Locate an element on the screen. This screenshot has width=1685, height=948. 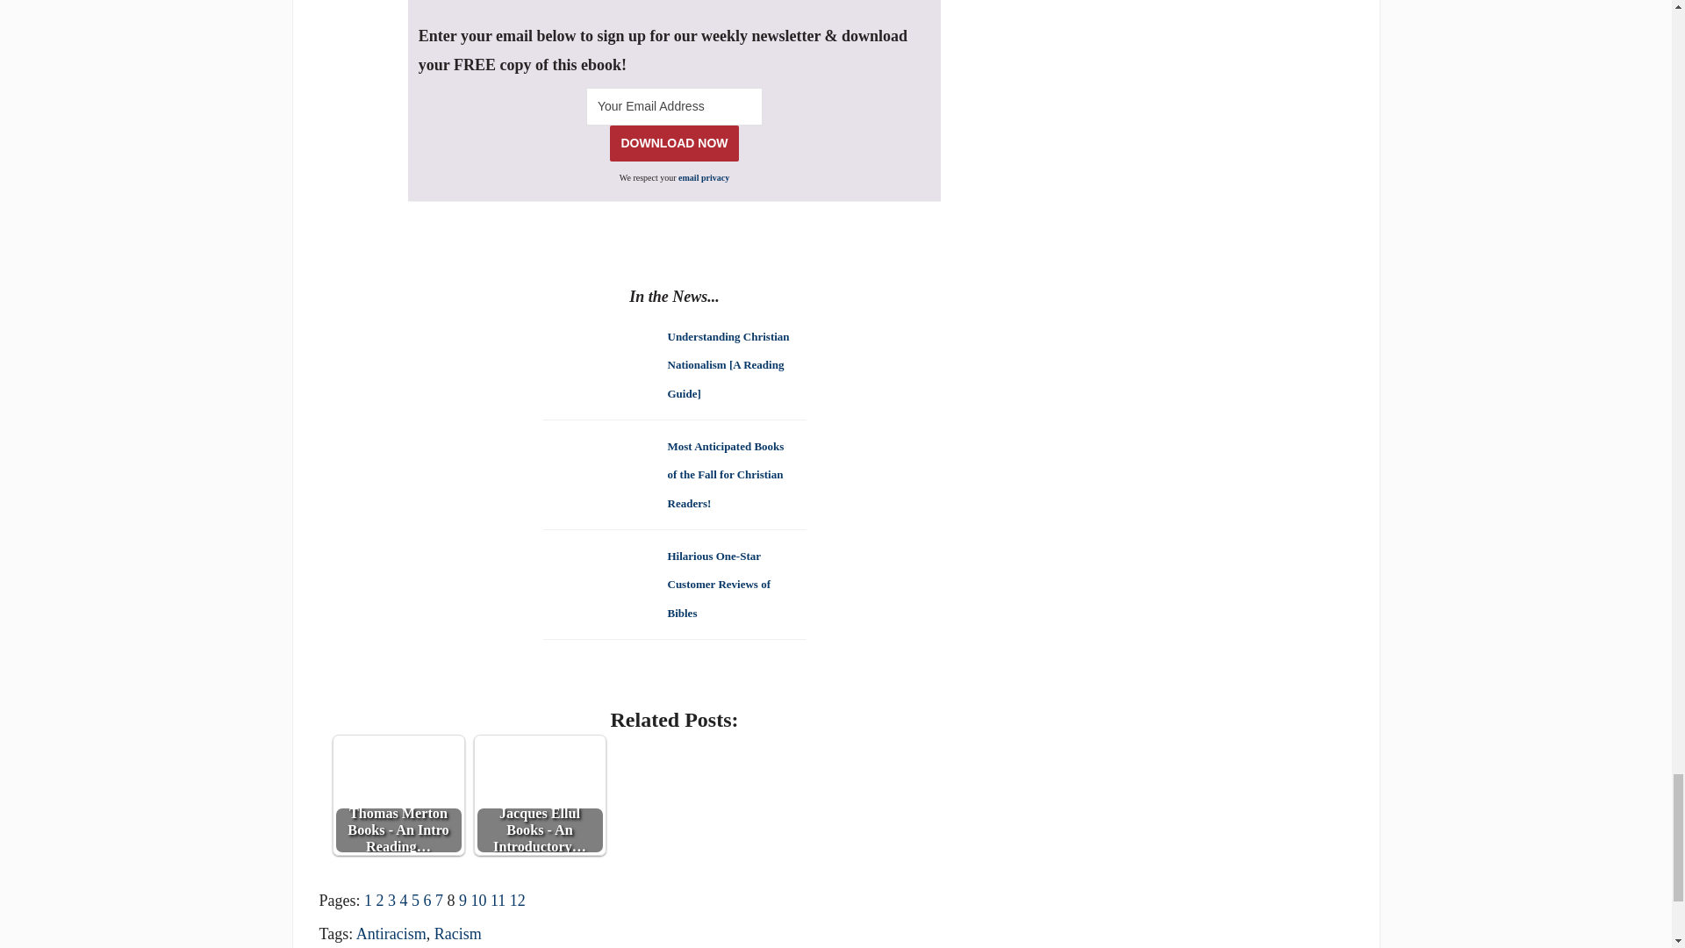
Thomas Merton Books - An Intro Reading Guide is located at coordinates (398, 768).